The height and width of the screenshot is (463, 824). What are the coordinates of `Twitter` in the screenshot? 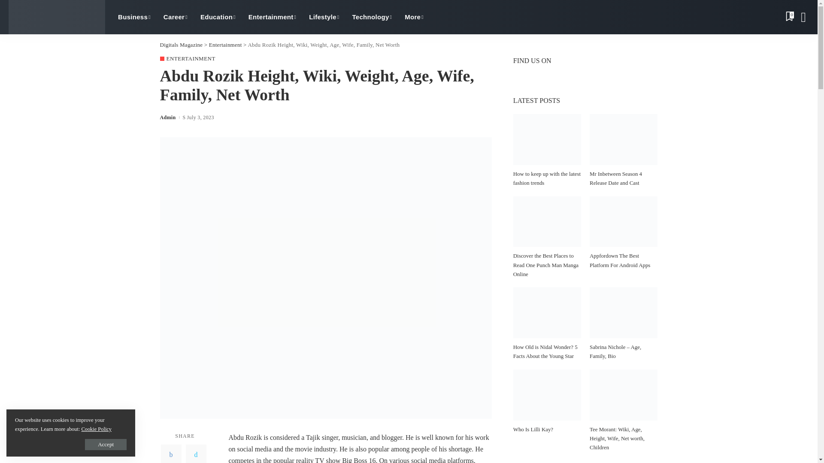 It's located at (196, 454).